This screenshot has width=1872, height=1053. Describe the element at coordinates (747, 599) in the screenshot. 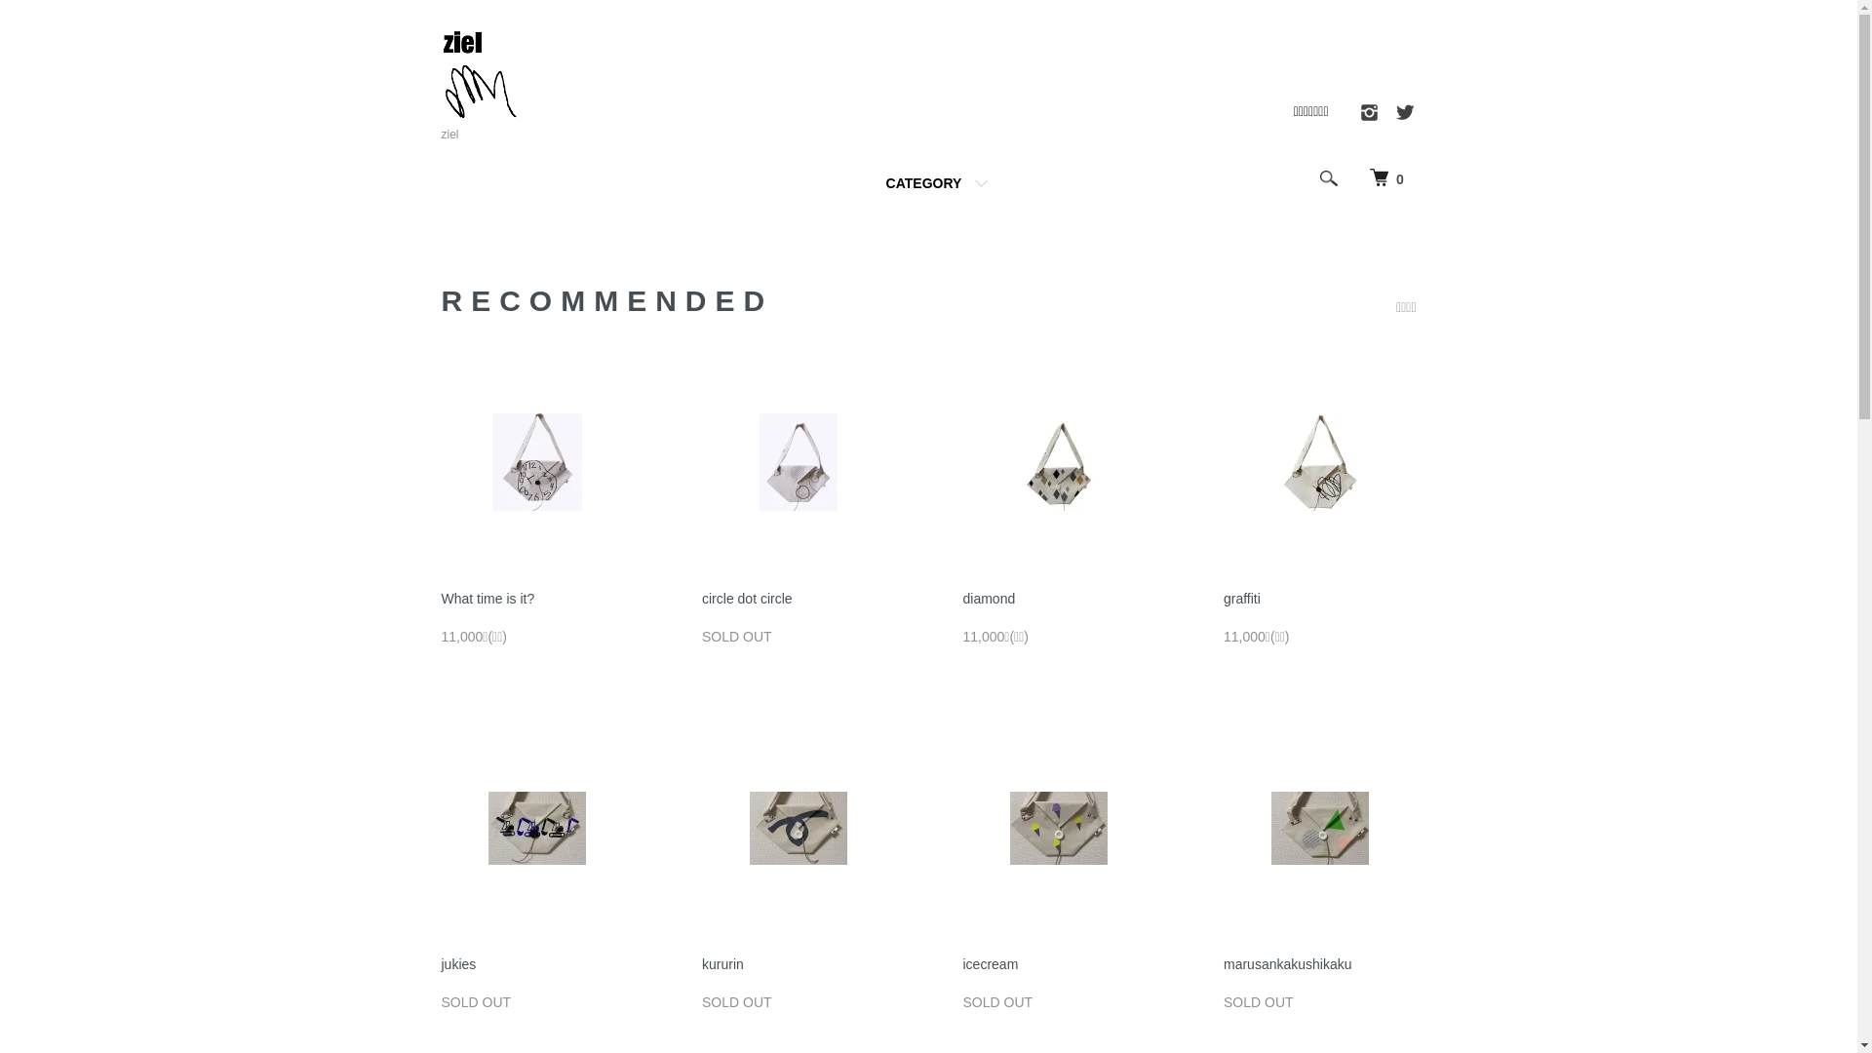

I see `circle dot circle` at that location.